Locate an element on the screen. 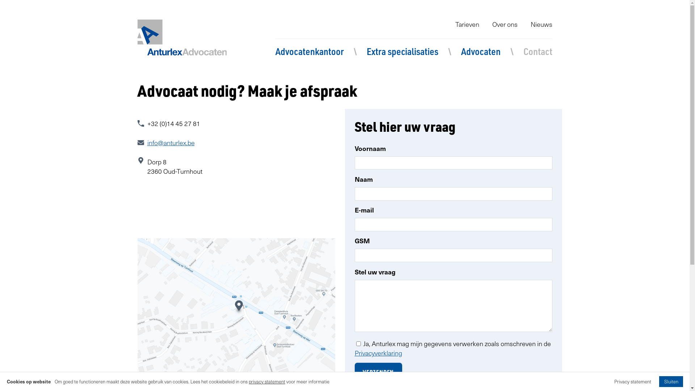 The height and width of the screenshot is (391, 695). Advocatenkantoor is located at coordinates (309, 51).